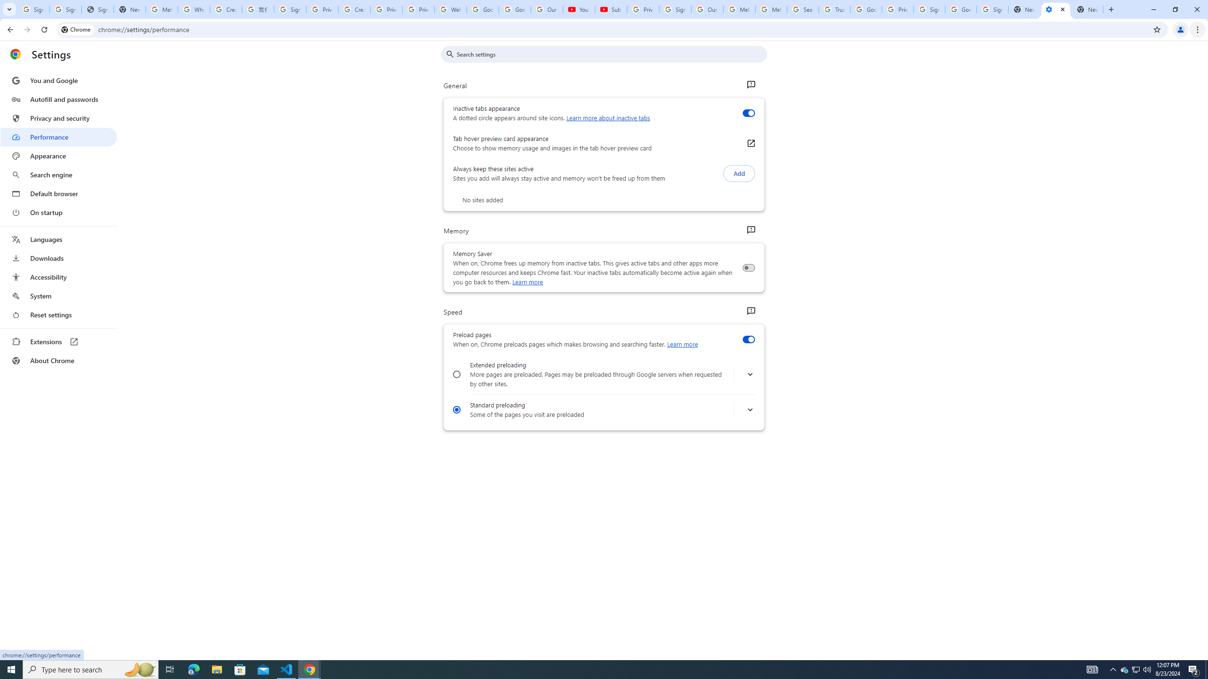 This screenshot has height=679, width=1208. What do you see at coordinates (59, 175) in the screenshot?
I see `Search engine` at bounding box center [59, 175].